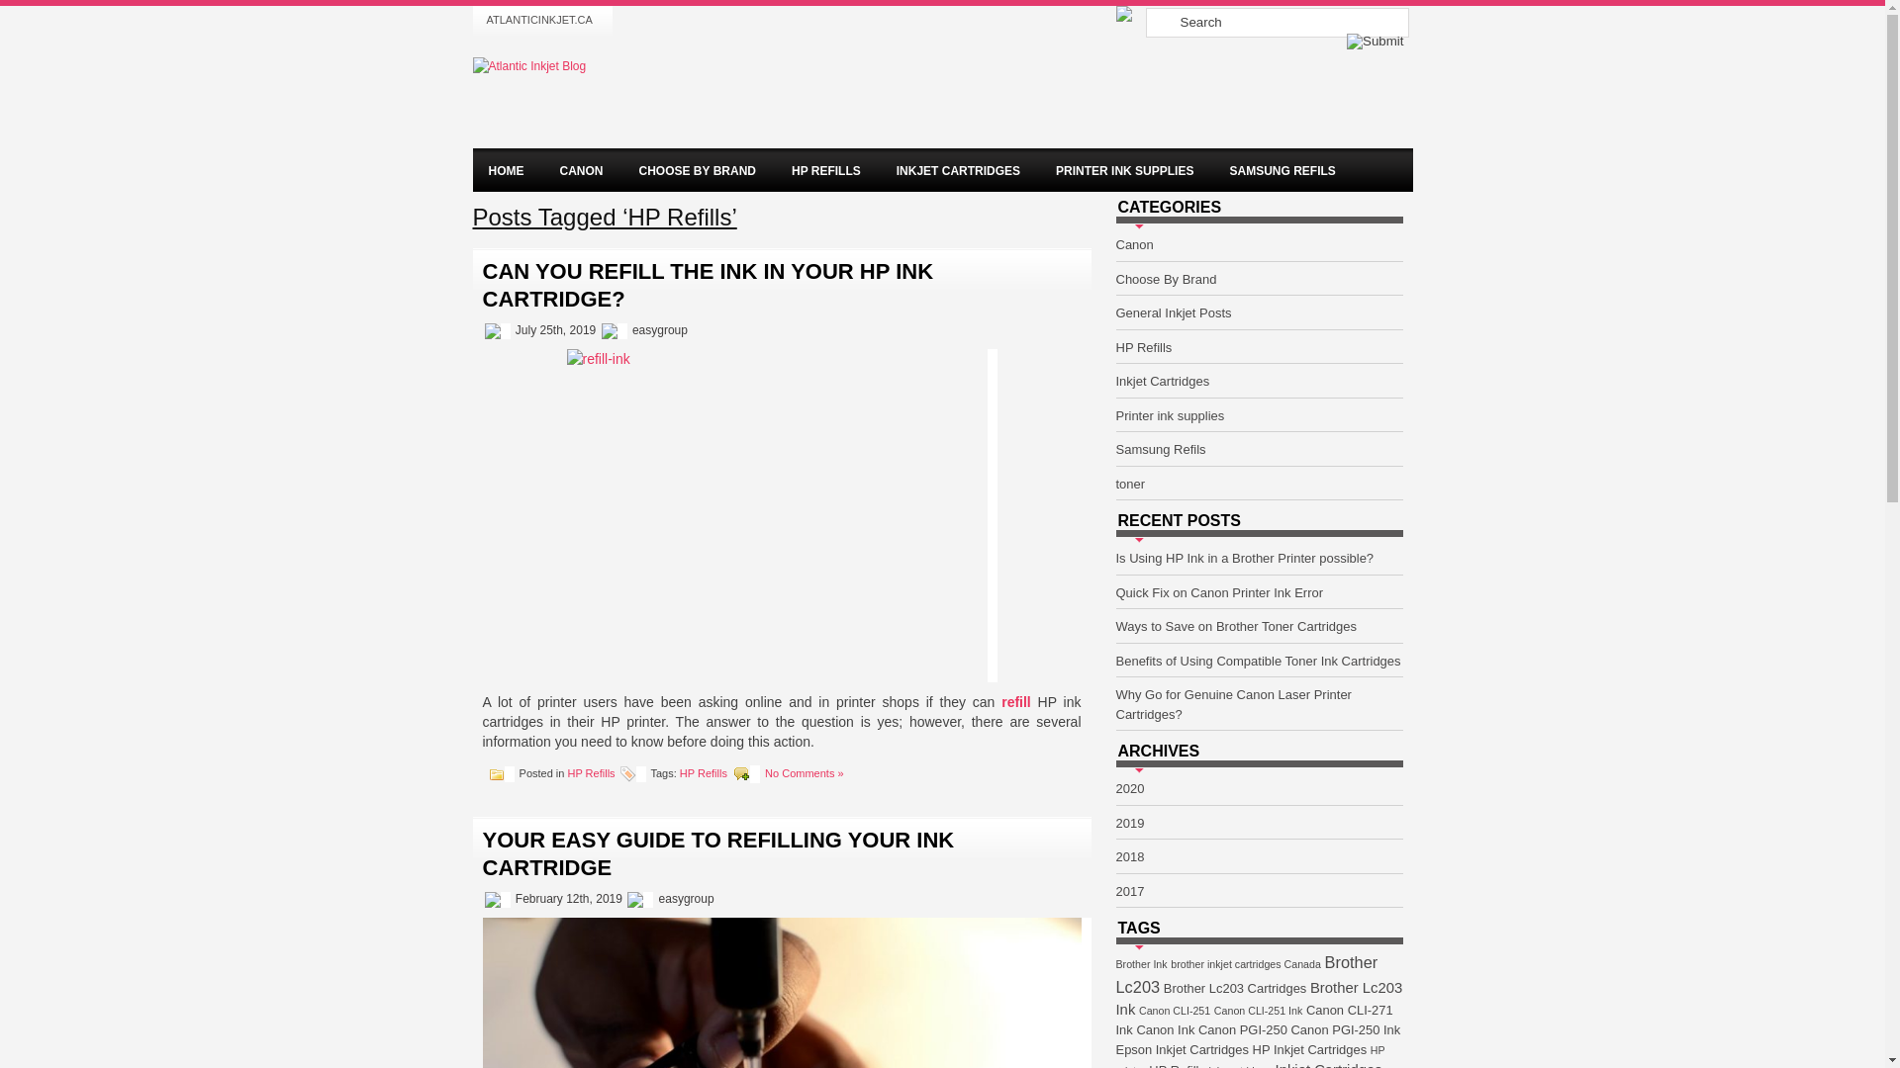 Image resolution: width=1900 pixels, height=1068 pixels. I want to click on General Inkjet Posts, so click(1174, 312).